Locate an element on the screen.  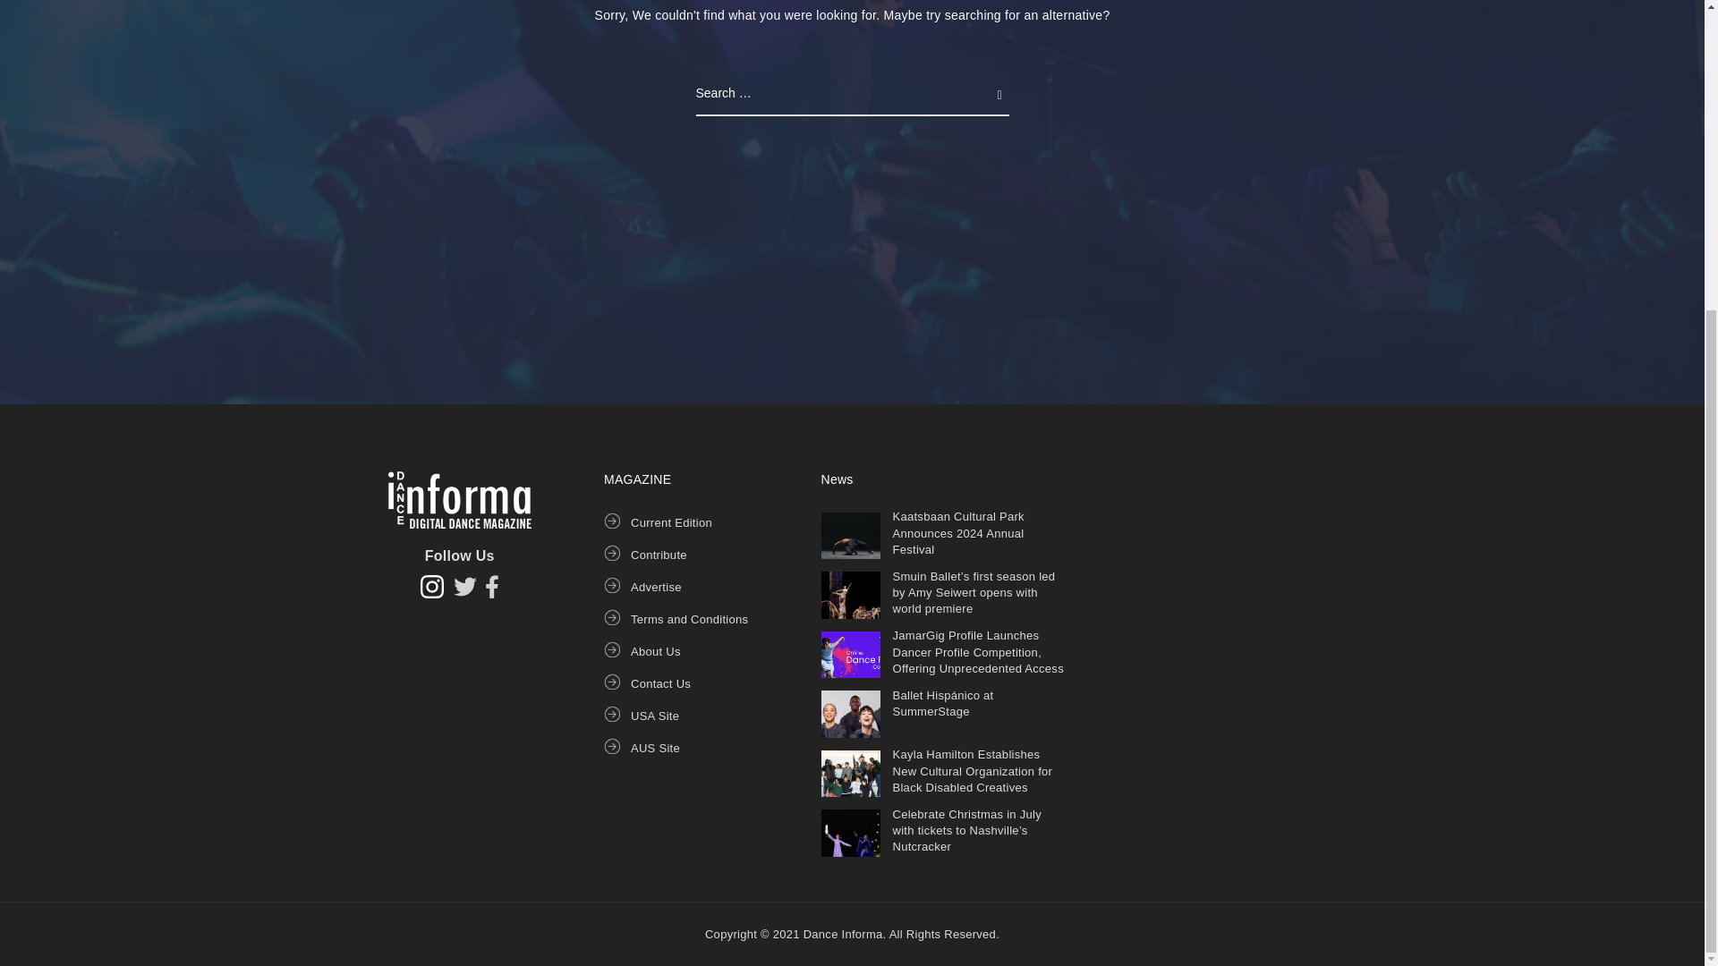
Contribute is located at coordinates (659, 555).